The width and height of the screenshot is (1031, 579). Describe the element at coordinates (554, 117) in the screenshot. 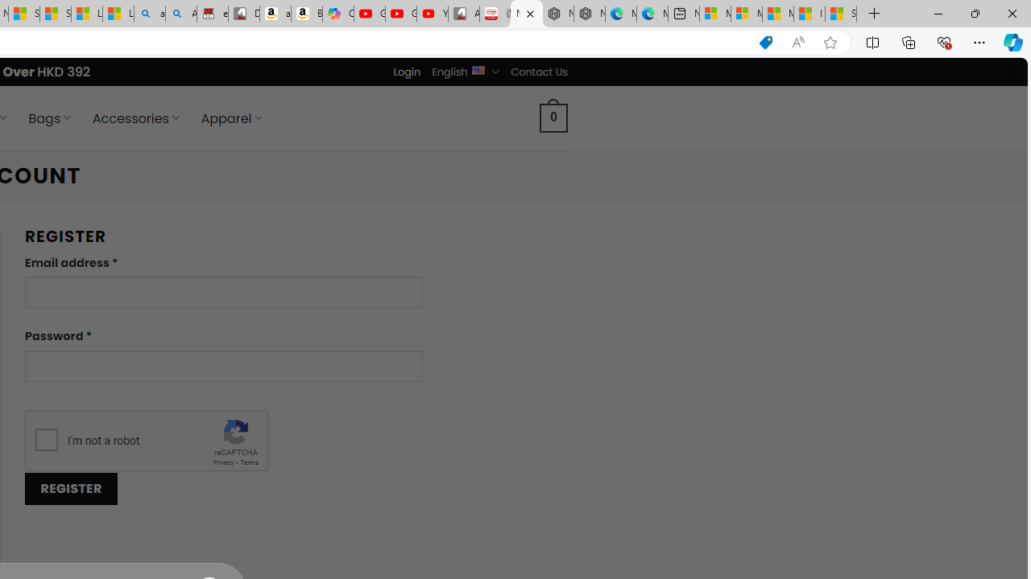

I see `  0  ` at that location.